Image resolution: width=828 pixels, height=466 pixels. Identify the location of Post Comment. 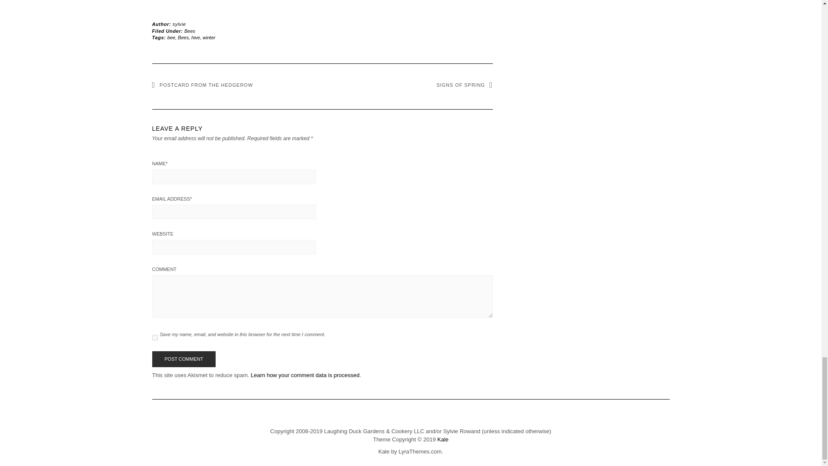
(183, 359).